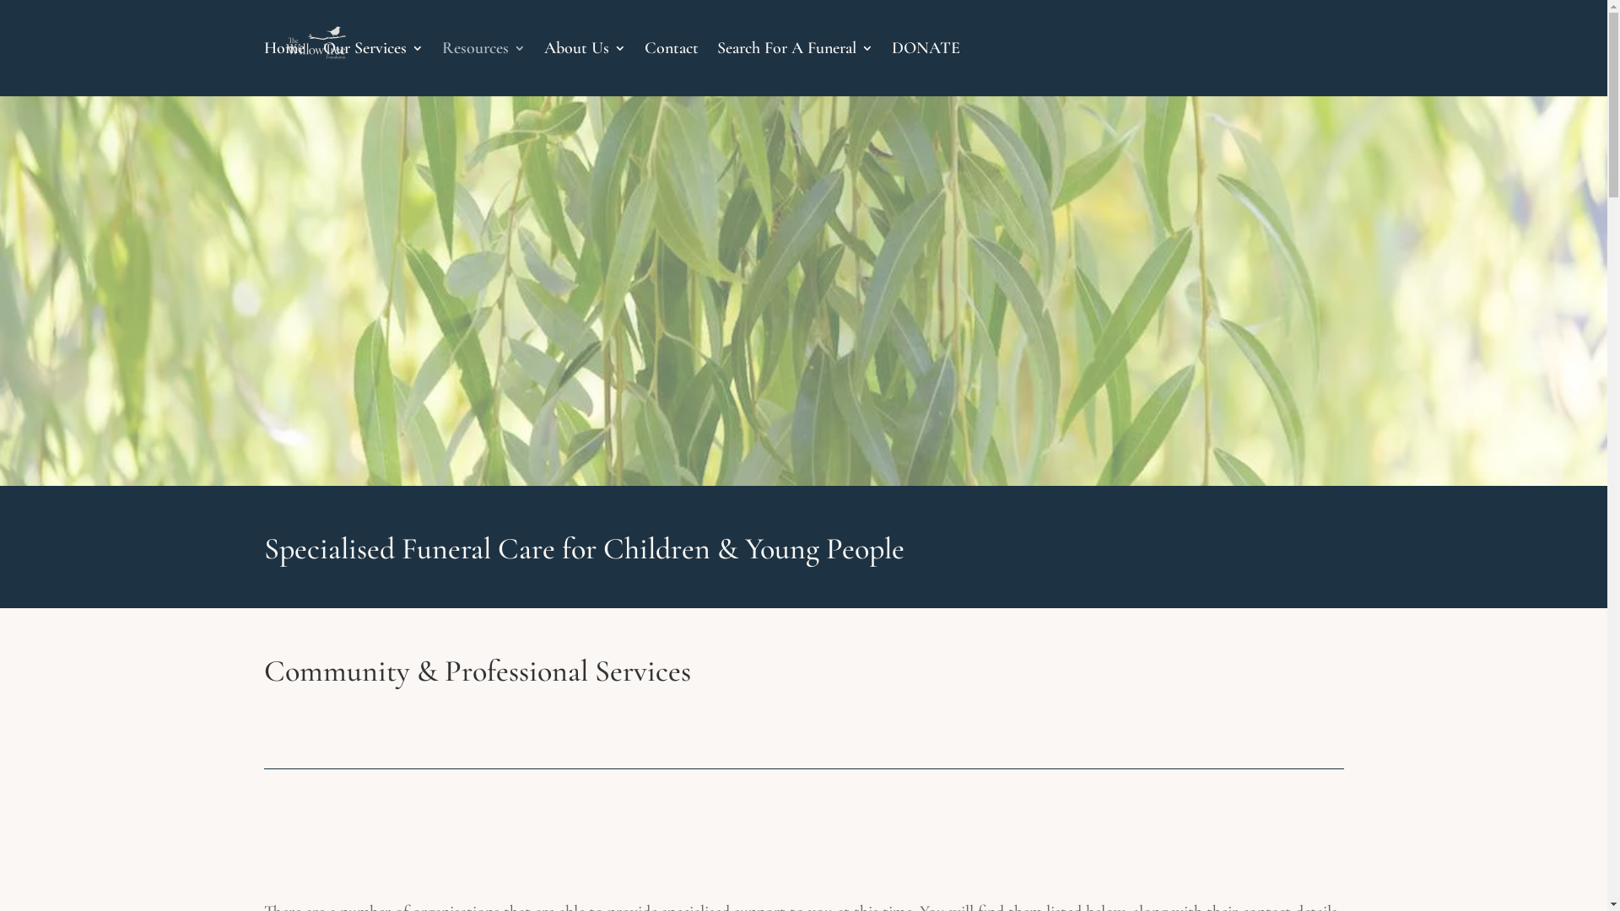 The width and height of the screenshot is (1620, 911). Describe the element at coordinates (803, 319) in the screenshot. I see `WTr Logo Landscape Blue` at that location.